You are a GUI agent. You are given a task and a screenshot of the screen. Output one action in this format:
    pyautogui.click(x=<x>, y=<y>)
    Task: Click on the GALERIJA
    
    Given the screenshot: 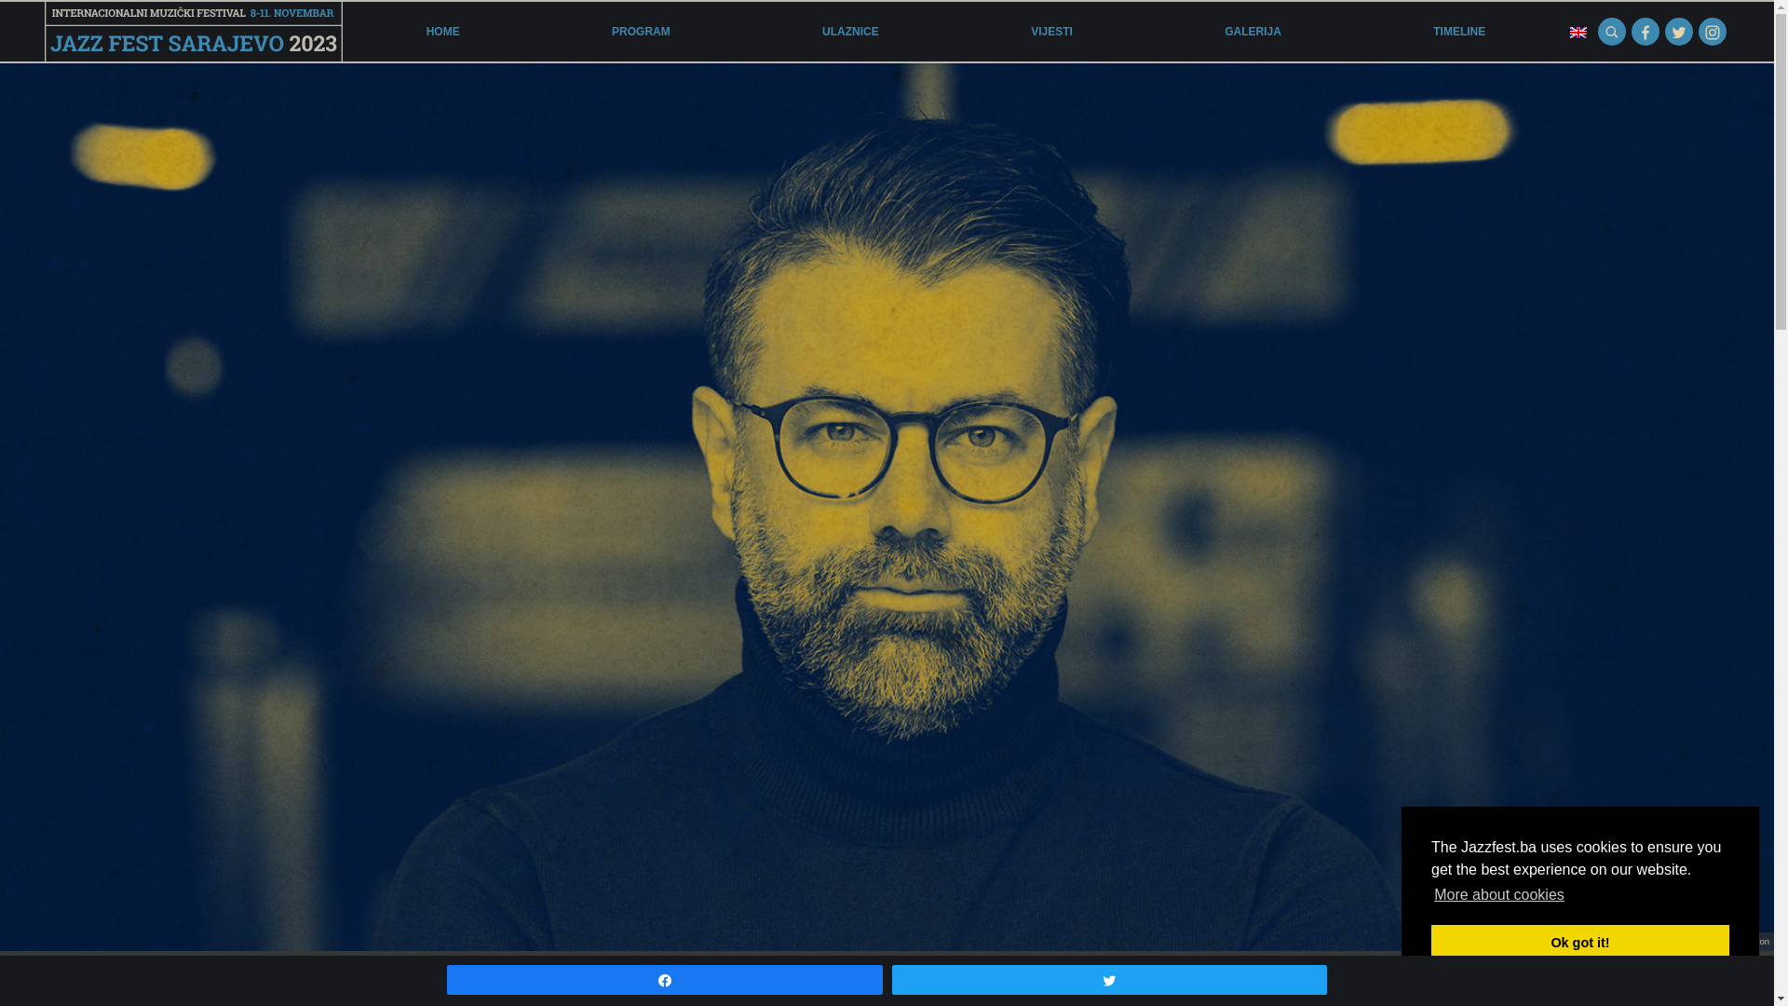 What is the action you would take?
    pyautogui.click(x=1253, y=32)
    